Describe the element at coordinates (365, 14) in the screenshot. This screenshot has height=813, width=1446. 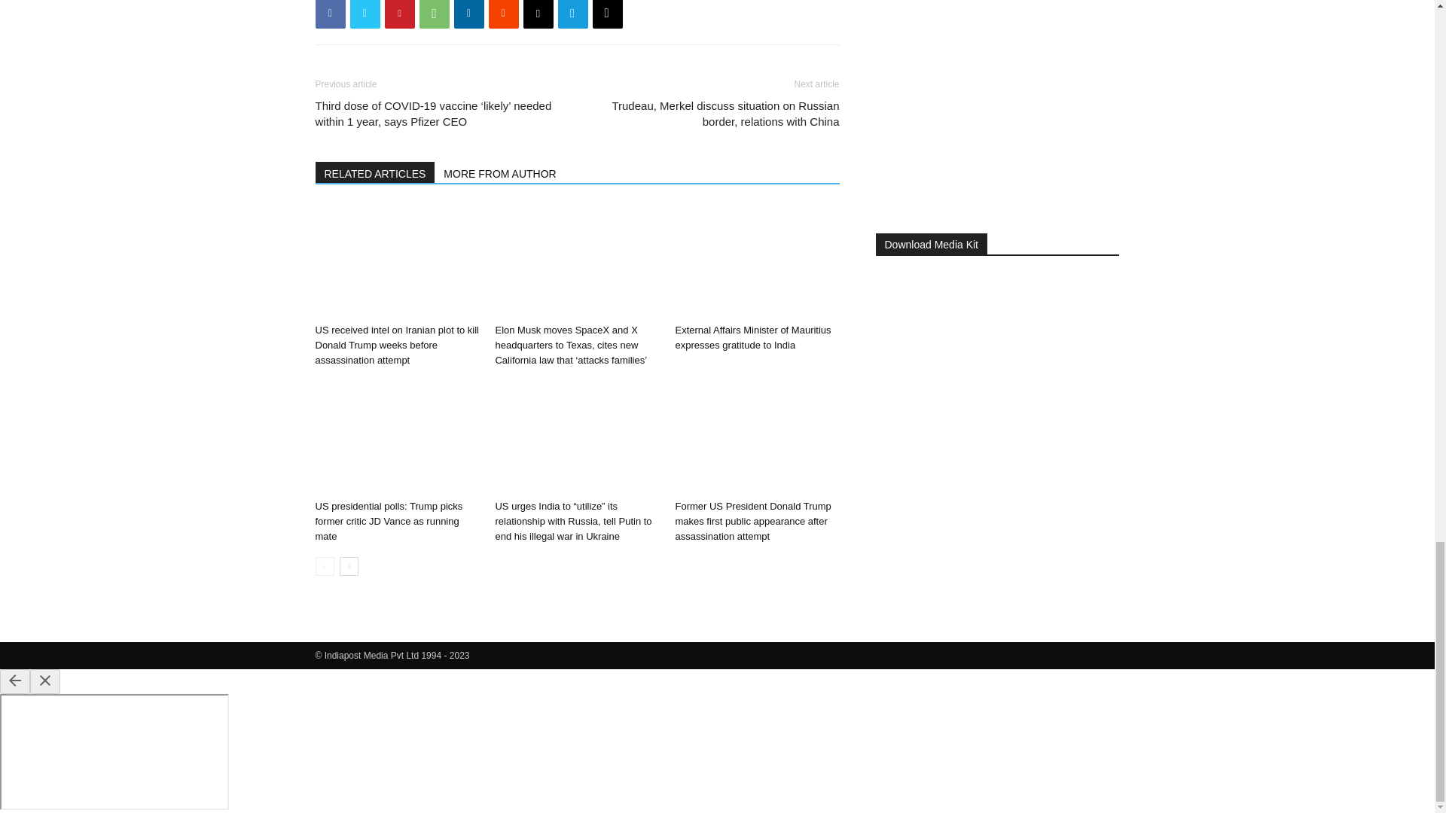
I see `Twitter` at that location.